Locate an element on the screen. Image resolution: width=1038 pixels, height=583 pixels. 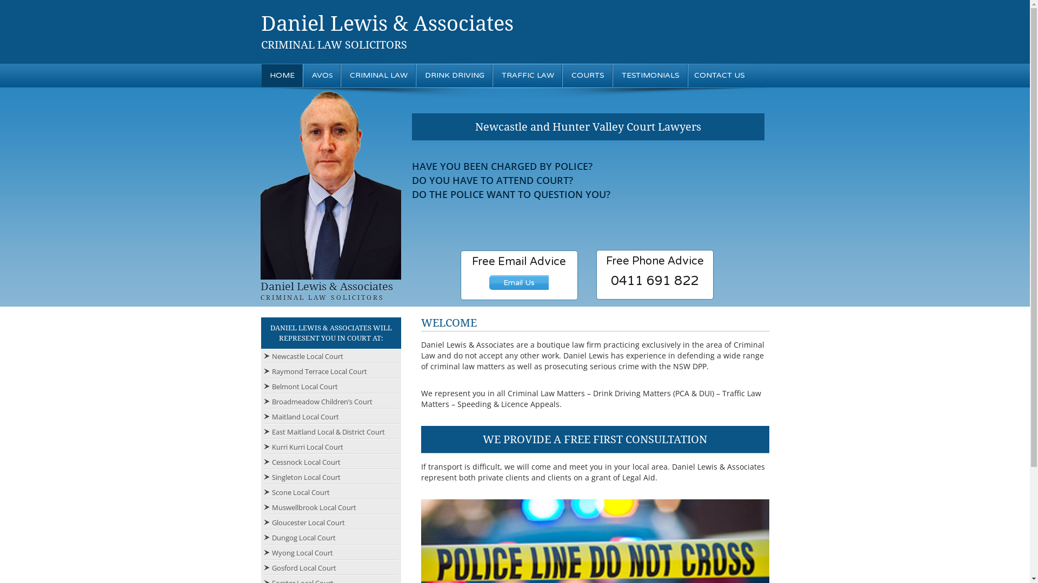
Maitland Local Court is located at coordinates (302, 416).